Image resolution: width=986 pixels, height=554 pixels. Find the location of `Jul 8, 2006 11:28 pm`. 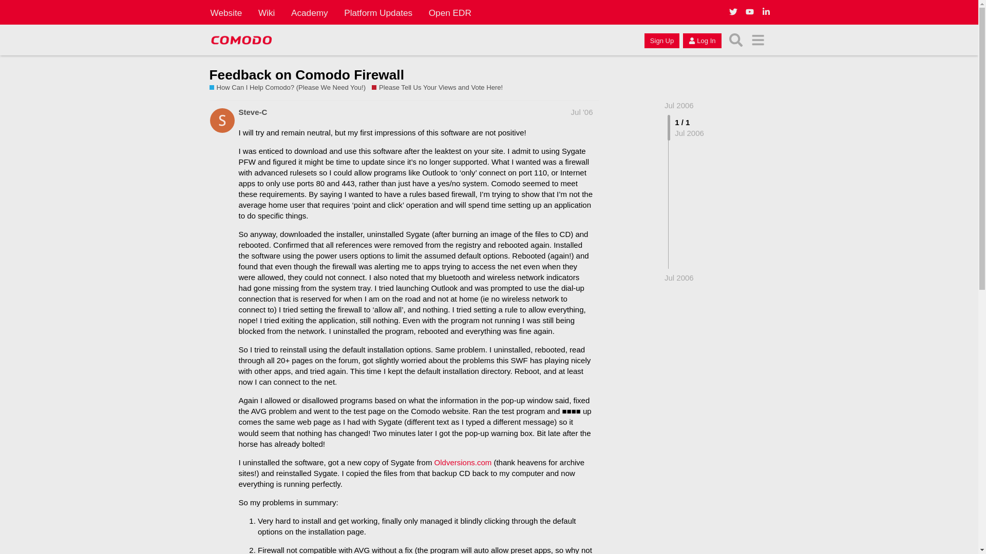

Jul 8, 2006 11:28 pm is located at coordinates (679, 278).